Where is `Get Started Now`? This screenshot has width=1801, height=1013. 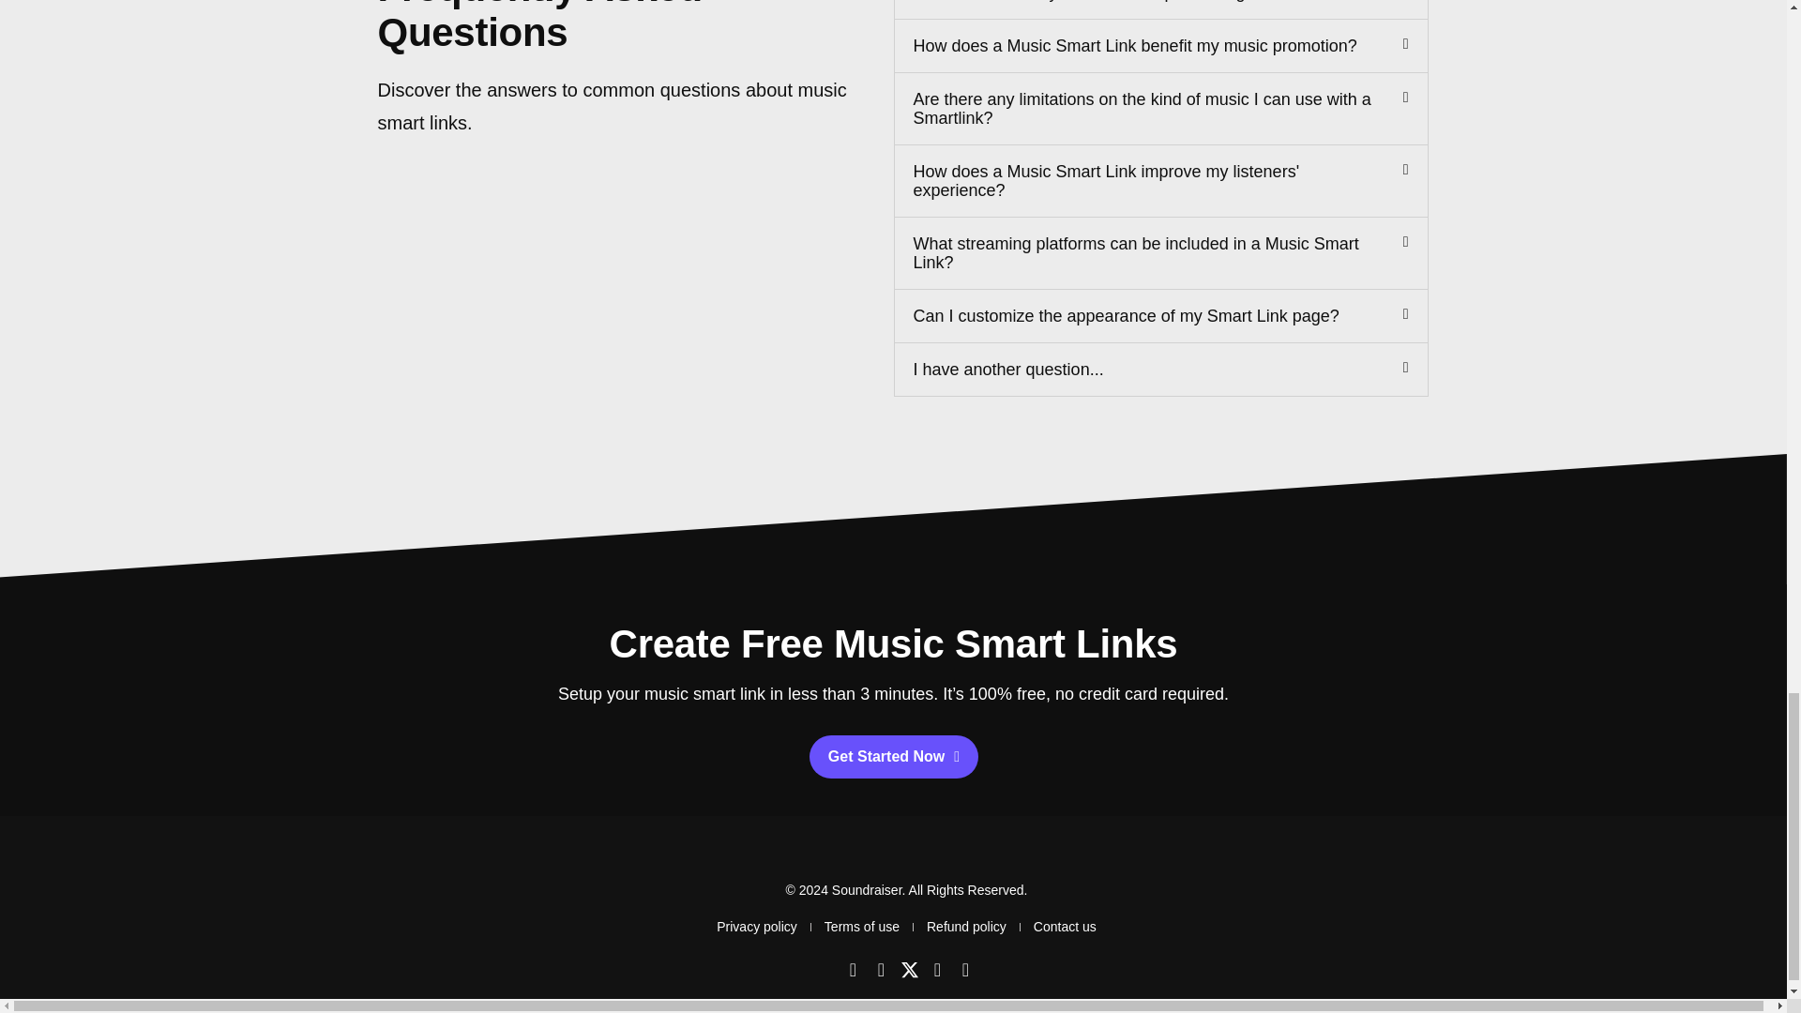 Get Started Now is located at coordinates (893, 757).